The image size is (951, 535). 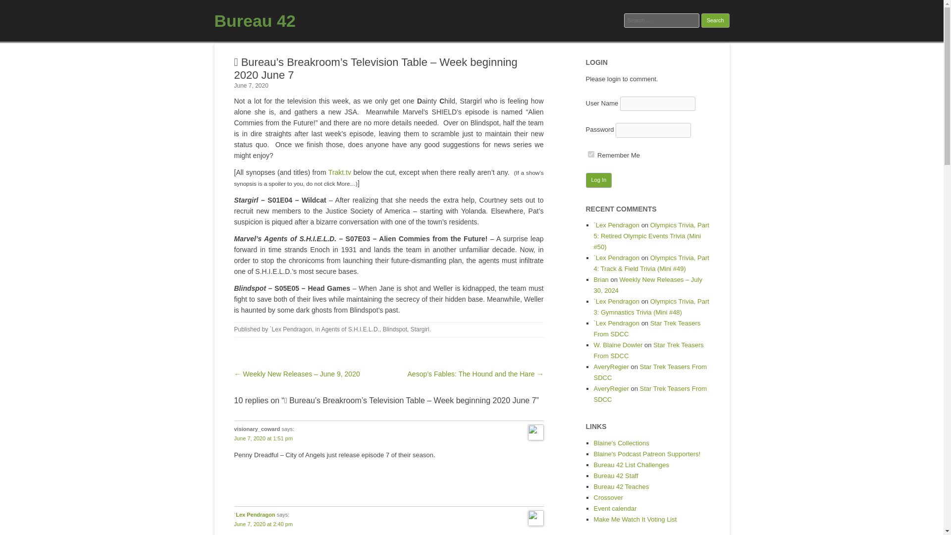 I want to click on June 7, 2020 at 2:40 pm, so click(x=264, y=524).